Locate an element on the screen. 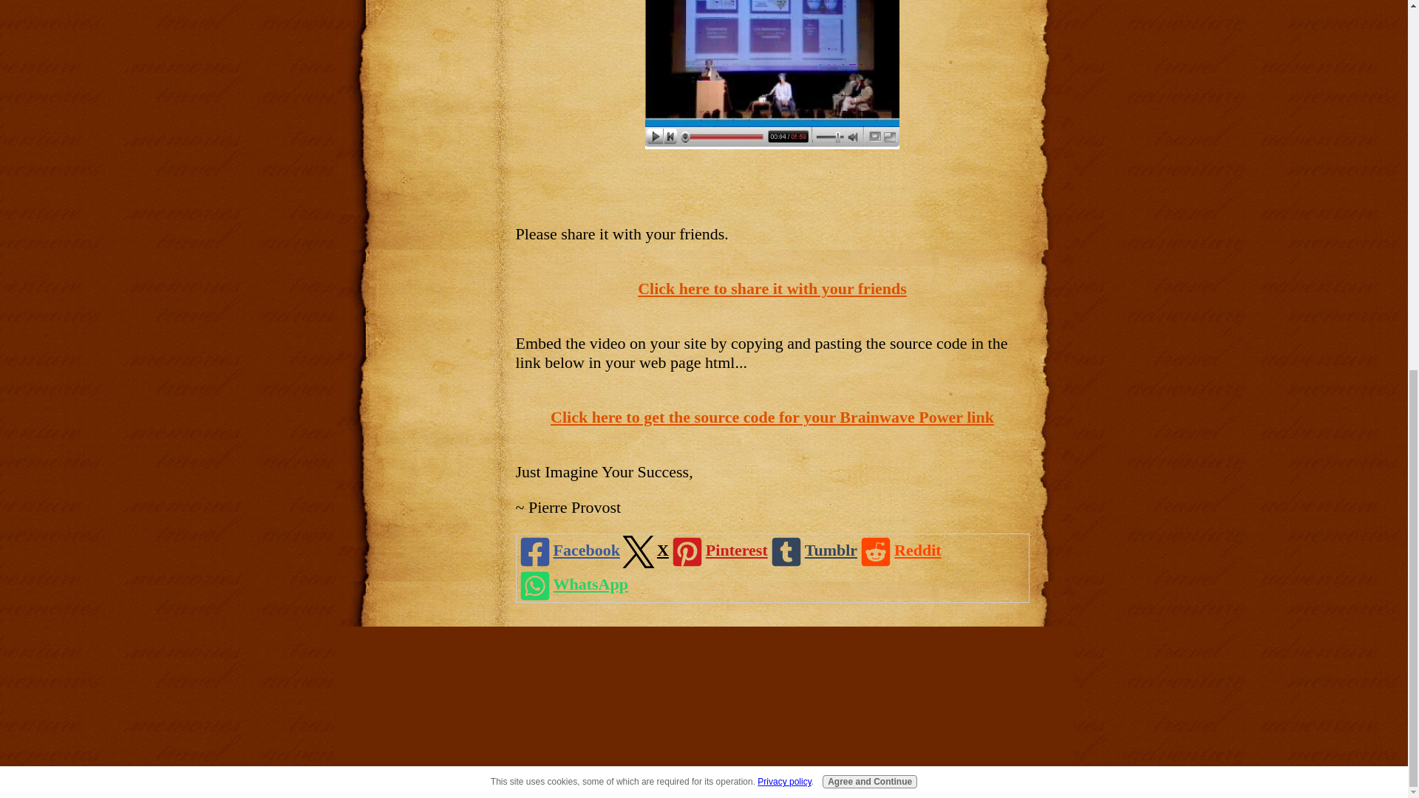 This screenshot has height=798, width=1419. X is located at coordinates (644, 550).